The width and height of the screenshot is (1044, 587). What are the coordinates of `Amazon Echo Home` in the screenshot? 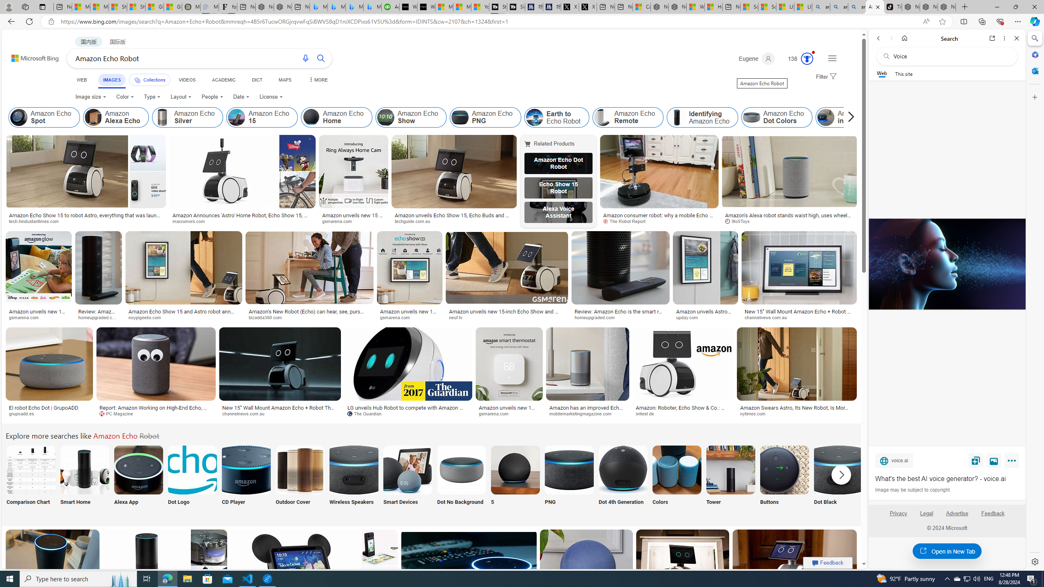 It's located at (336, 117).